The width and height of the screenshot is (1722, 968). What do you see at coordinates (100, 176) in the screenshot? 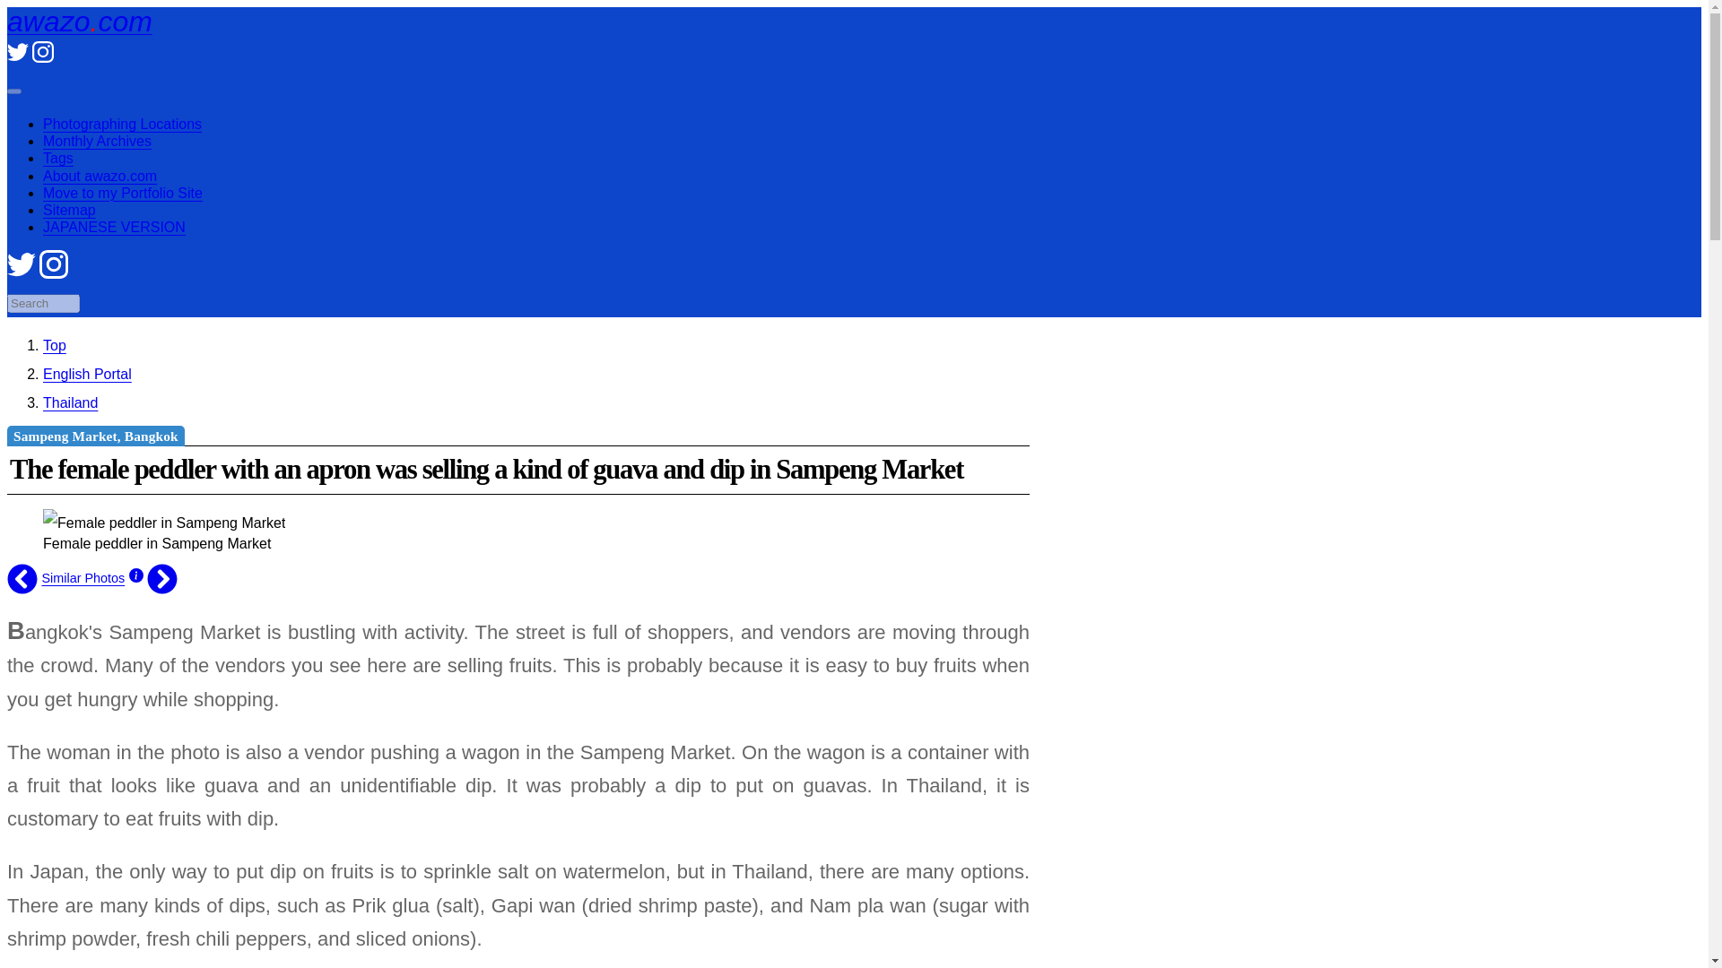
I see `About awazo.com` at bounding box center [100, 176].